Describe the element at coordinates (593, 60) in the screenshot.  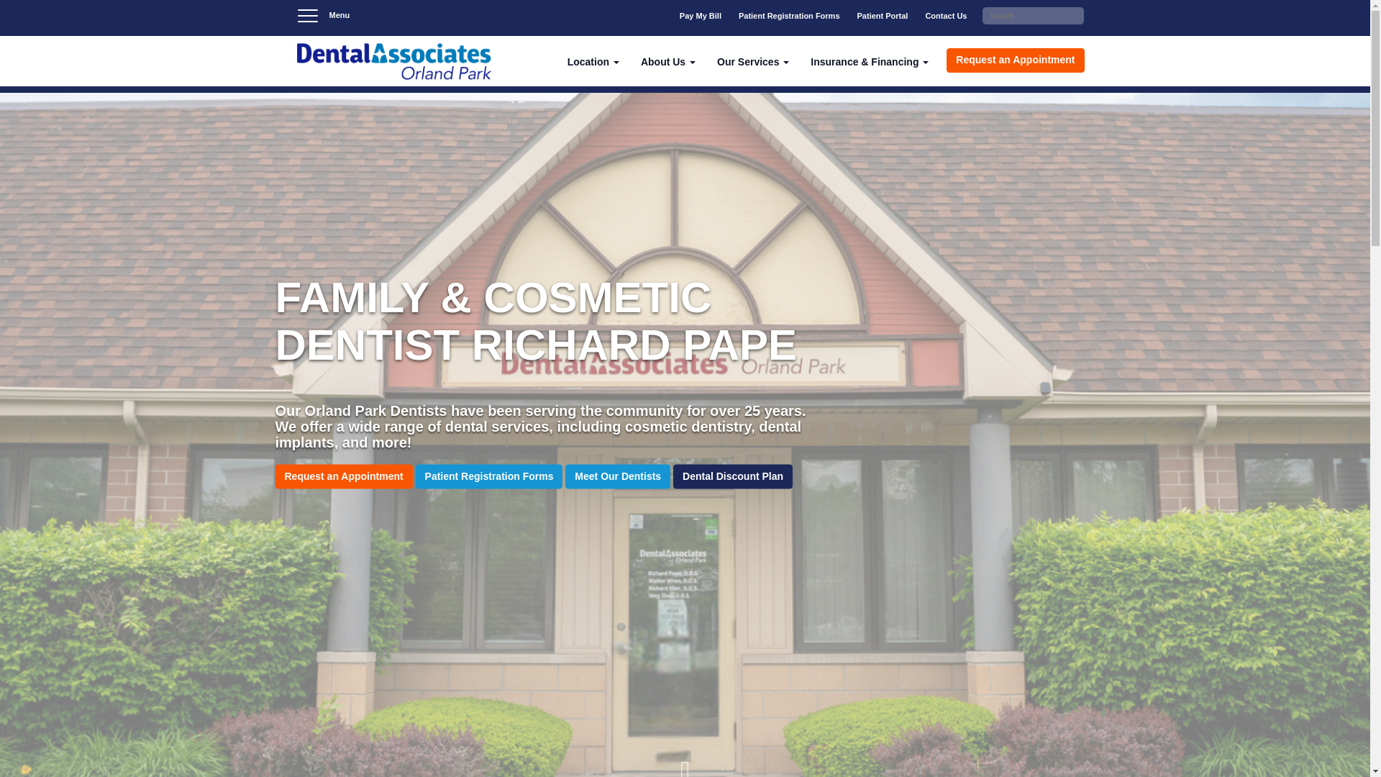
I see `Location` at that location.